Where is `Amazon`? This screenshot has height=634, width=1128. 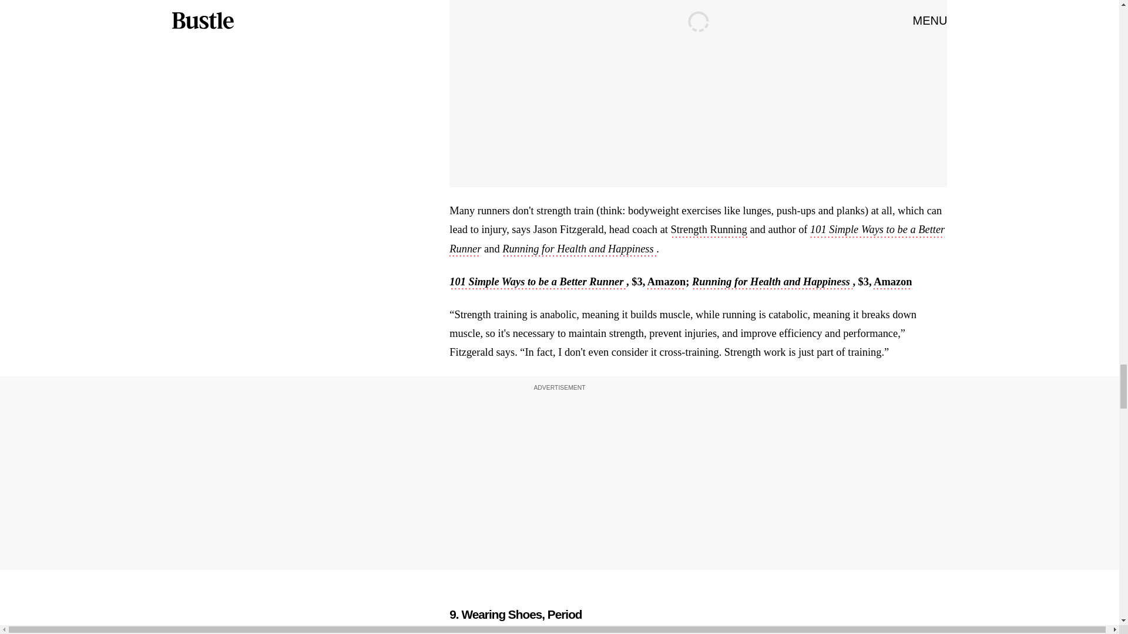
Amazon is located at coordinates (892, 282).